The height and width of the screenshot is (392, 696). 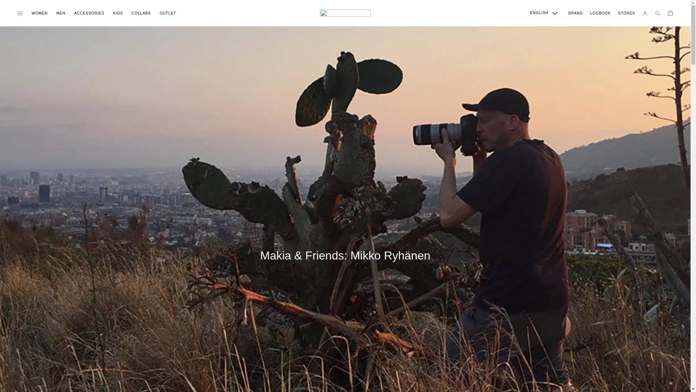 What do you see at coordinates (670, 13) in the screenshot?
I see `Open cart` at bounding box center [670, 13].